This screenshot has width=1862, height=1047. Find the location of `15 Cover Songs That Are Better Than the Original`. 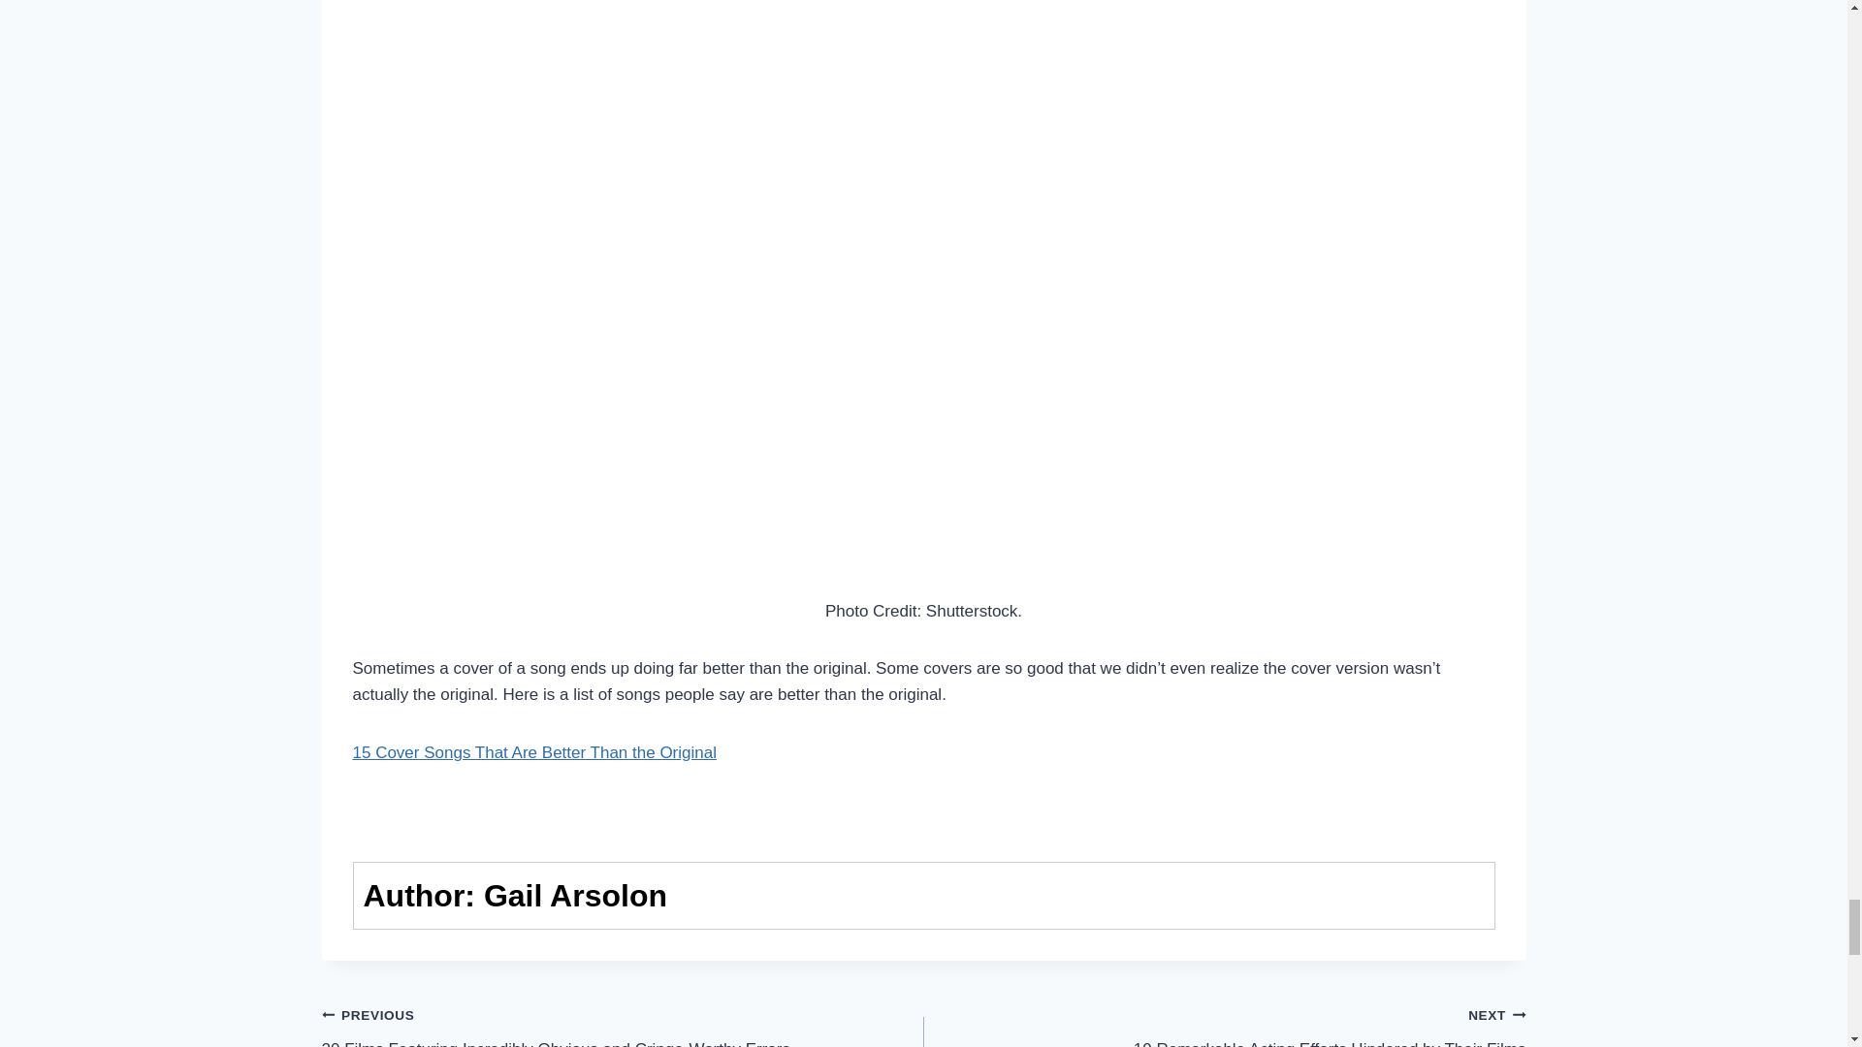

15 Cover Songs That Are Better Than the Original is located at coordinates (1224, 1024).